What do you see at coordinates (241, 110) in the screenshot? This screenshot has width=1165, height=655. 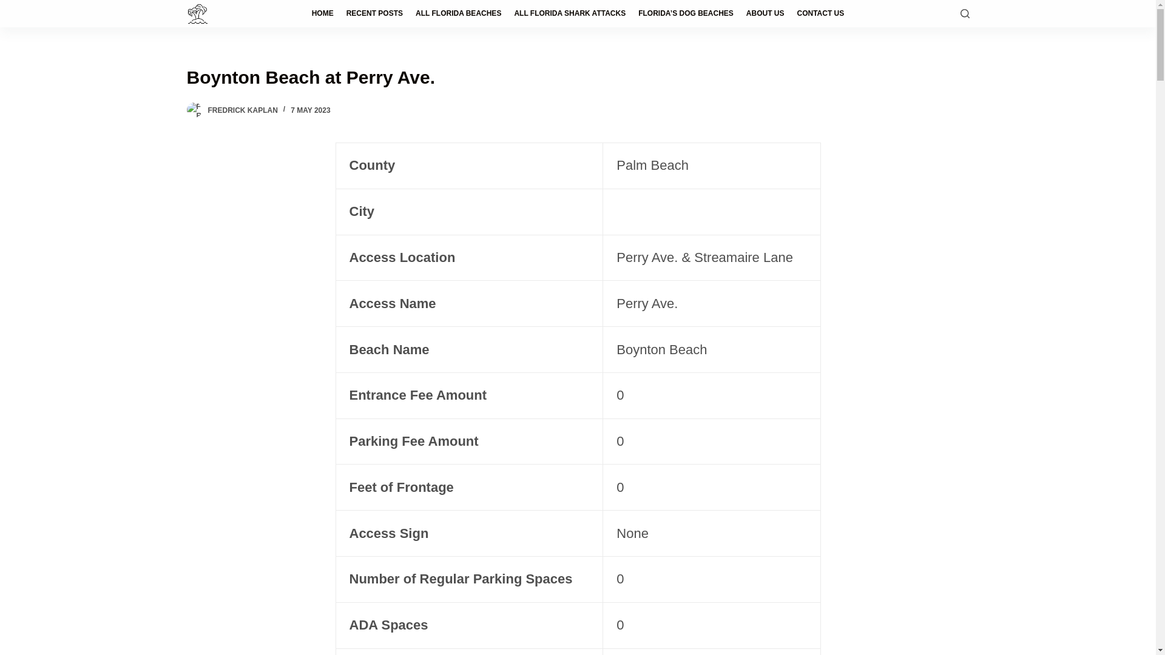 I see `FREDRICK KAPLAN` at bounding box center [241, 110].